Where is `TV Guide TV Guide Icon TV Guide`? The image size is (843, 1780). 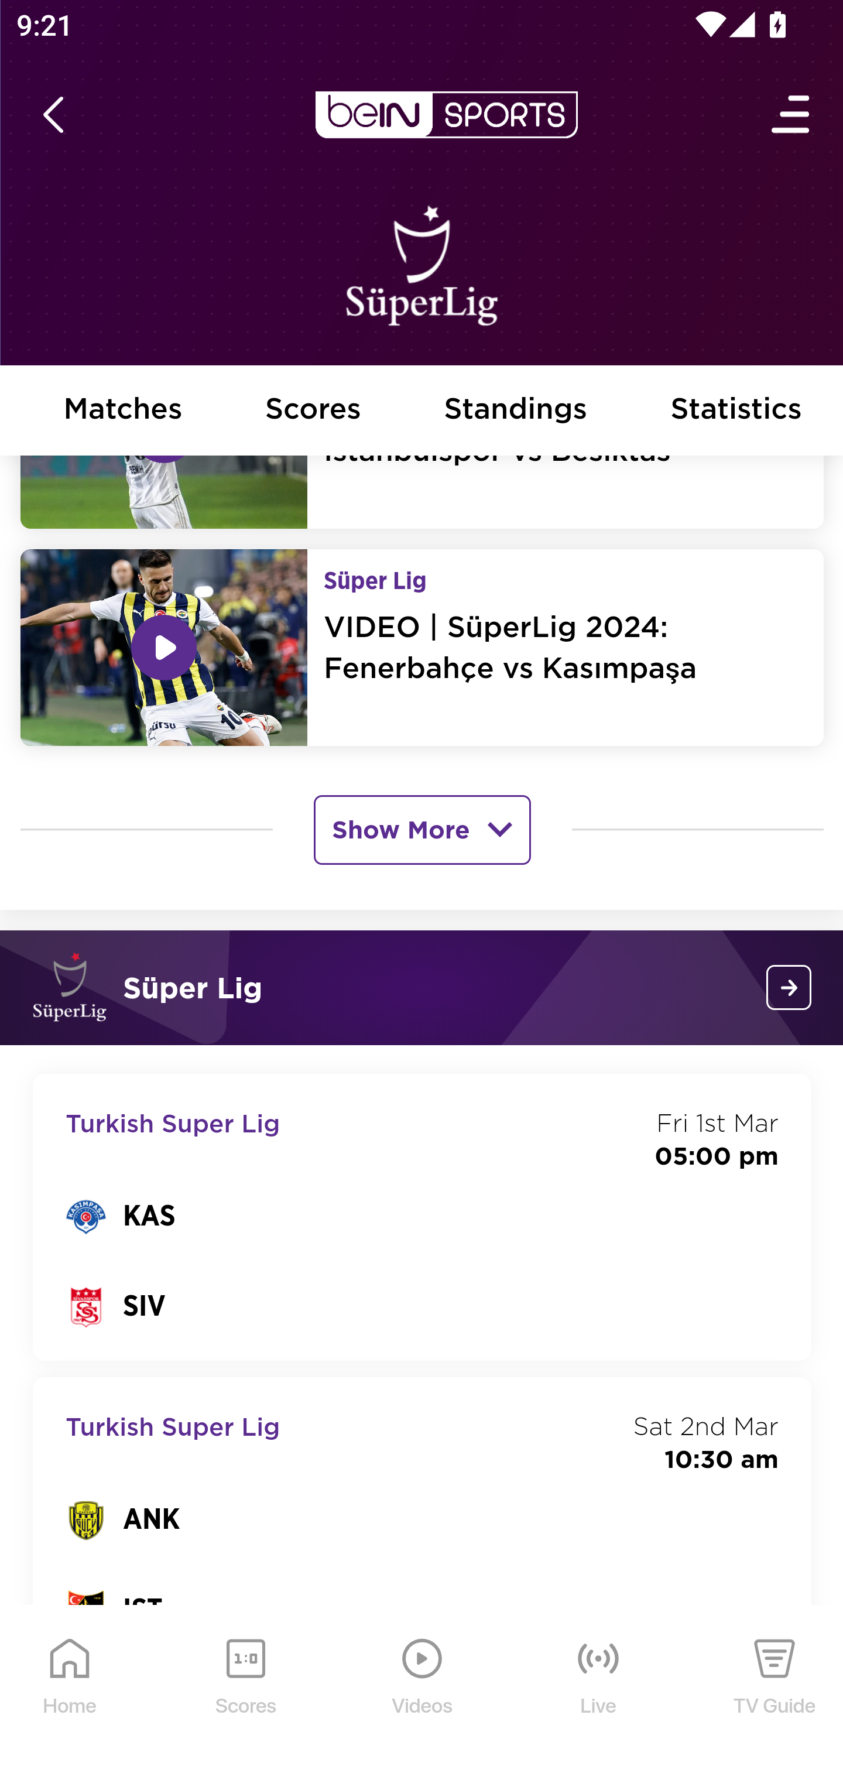 TV Guide TV Guide Icon TV Guide is located at coordinates (775, 1695).